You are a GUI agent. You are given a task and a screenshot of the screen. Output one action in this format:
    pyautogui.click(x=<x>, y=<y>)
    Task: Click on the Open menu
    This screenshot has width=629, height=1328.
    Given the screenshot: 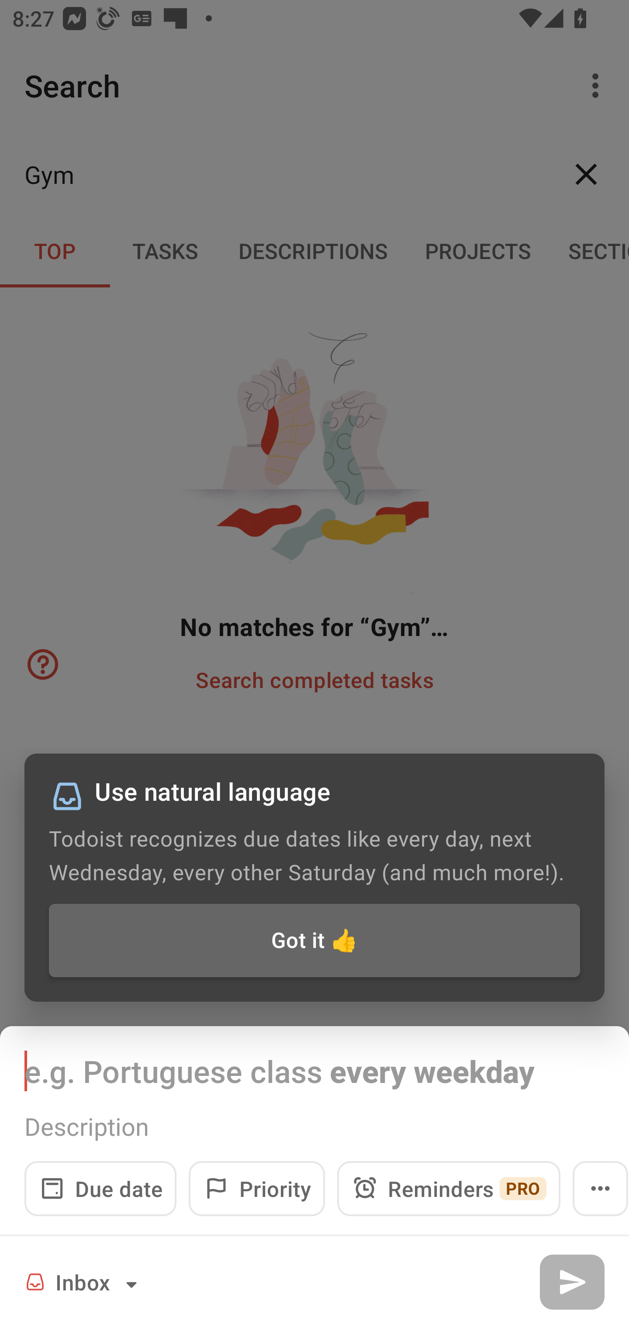 What is the action you would take?
    pyautogui.click(x=600, y=1188)
    